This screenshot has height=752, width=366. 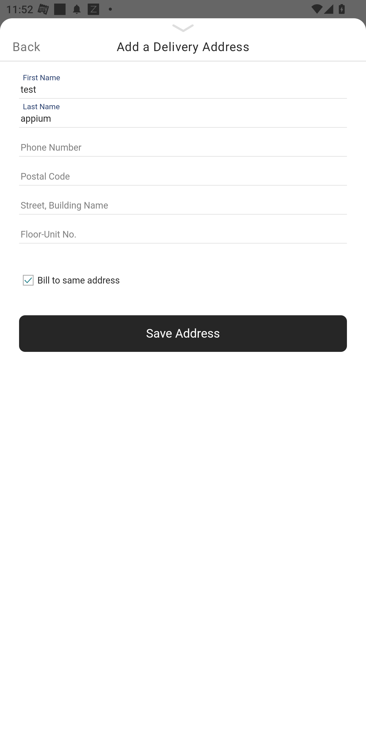 What do you see at coordinates (26, 46) in the screenshot?
I see `Back` at bounding box center [26, 46].